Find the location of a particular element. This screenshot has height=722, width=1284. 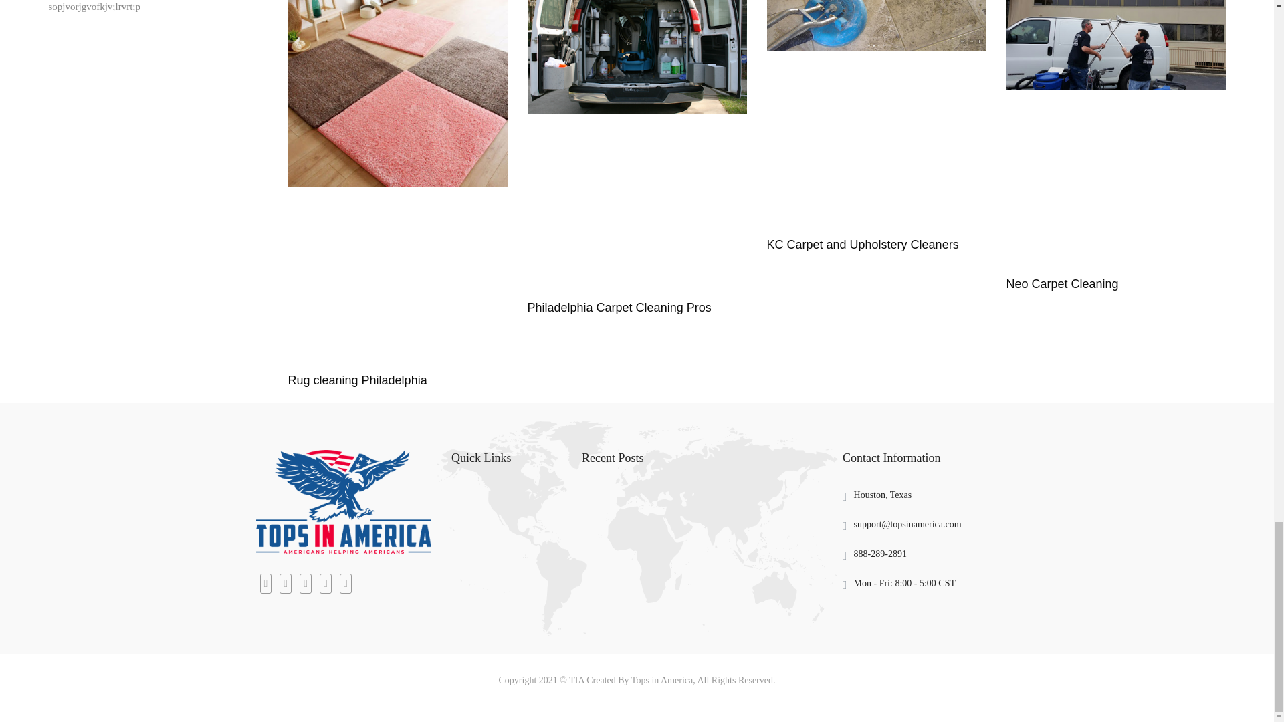

Philadelphia Carpet Cleaning Pros is located at coordinates (619, 308).